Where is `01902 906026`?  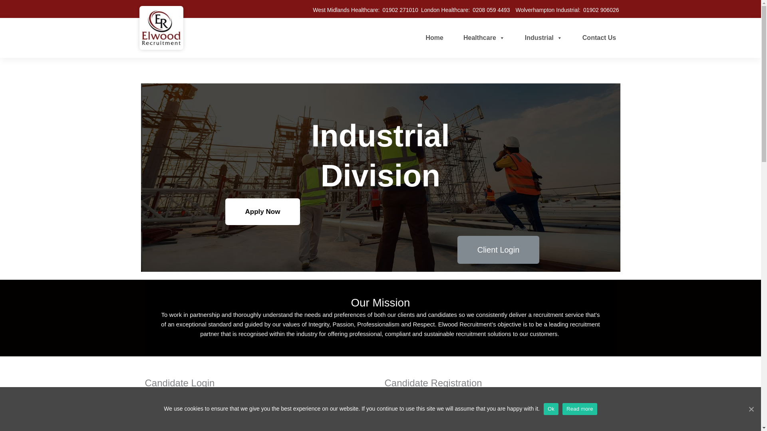 01902 906026 is located at coordinates (601, 10).